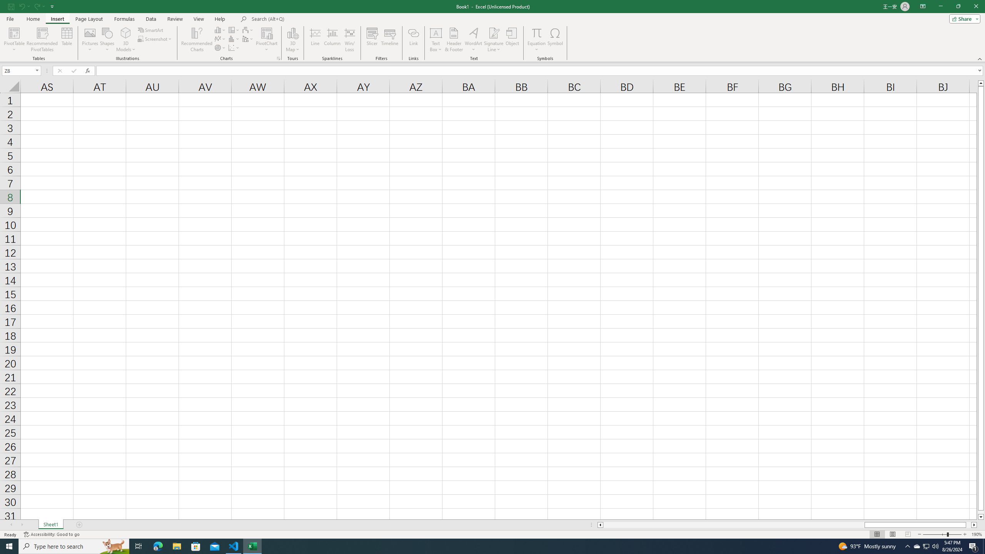 This screenshot has width=985, height=554. Describe the element at coordinates (555, 40) in the screenshot. I see `Symbol...` at that location.